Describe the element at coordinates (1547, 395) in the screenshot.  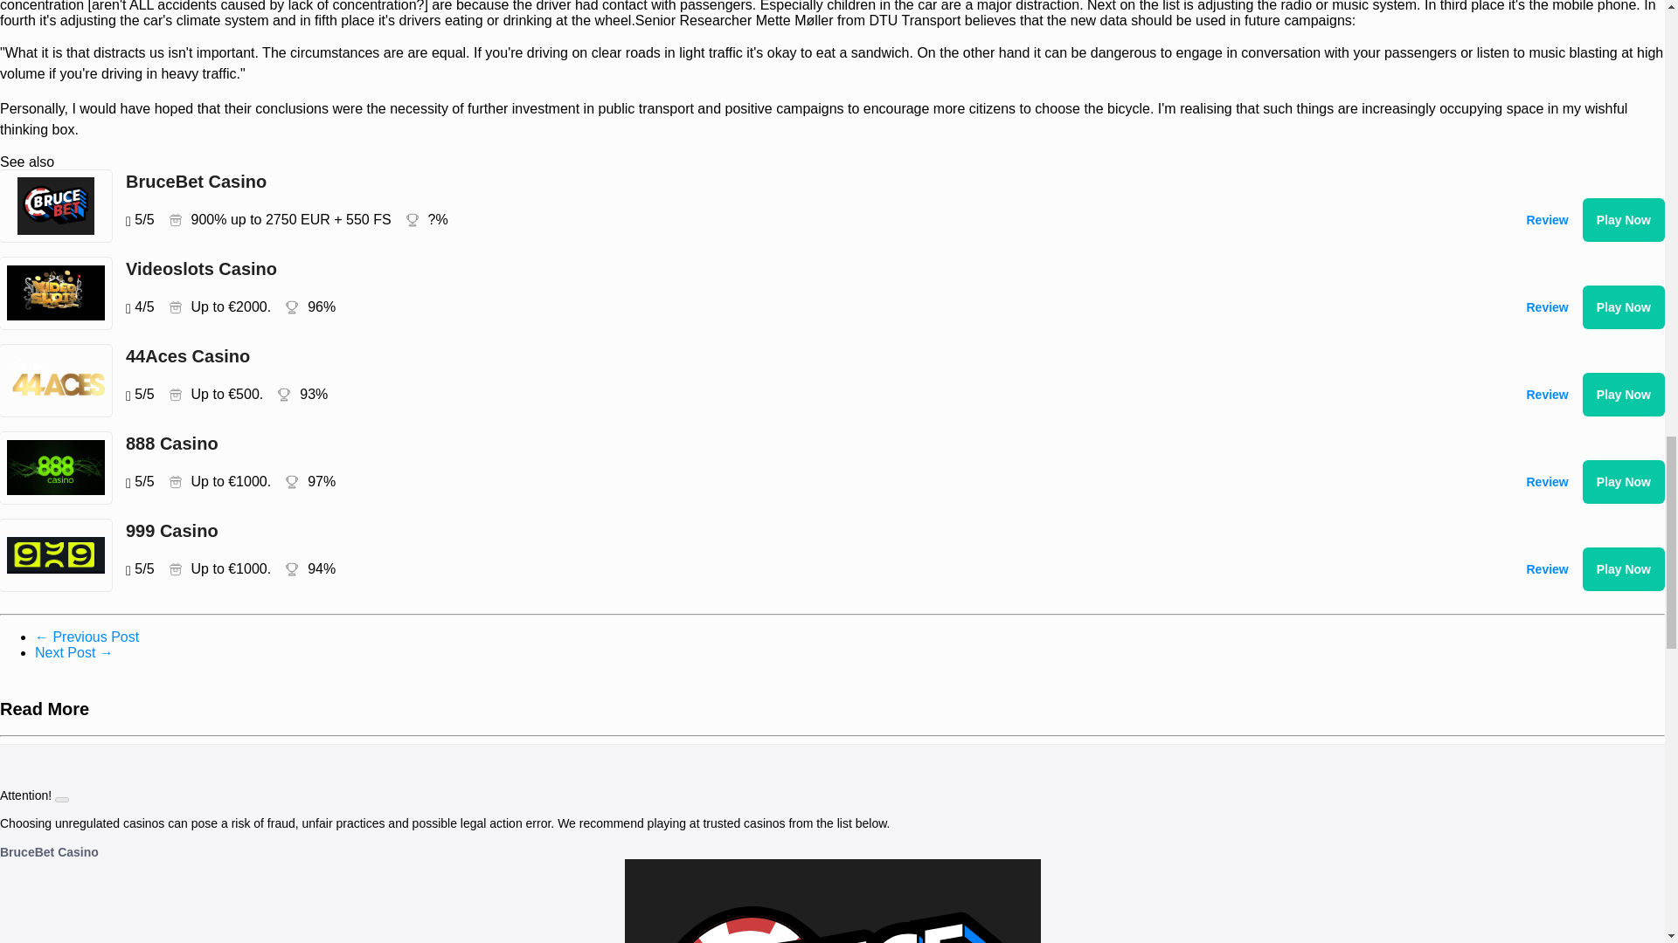
I see `Review` at that location.